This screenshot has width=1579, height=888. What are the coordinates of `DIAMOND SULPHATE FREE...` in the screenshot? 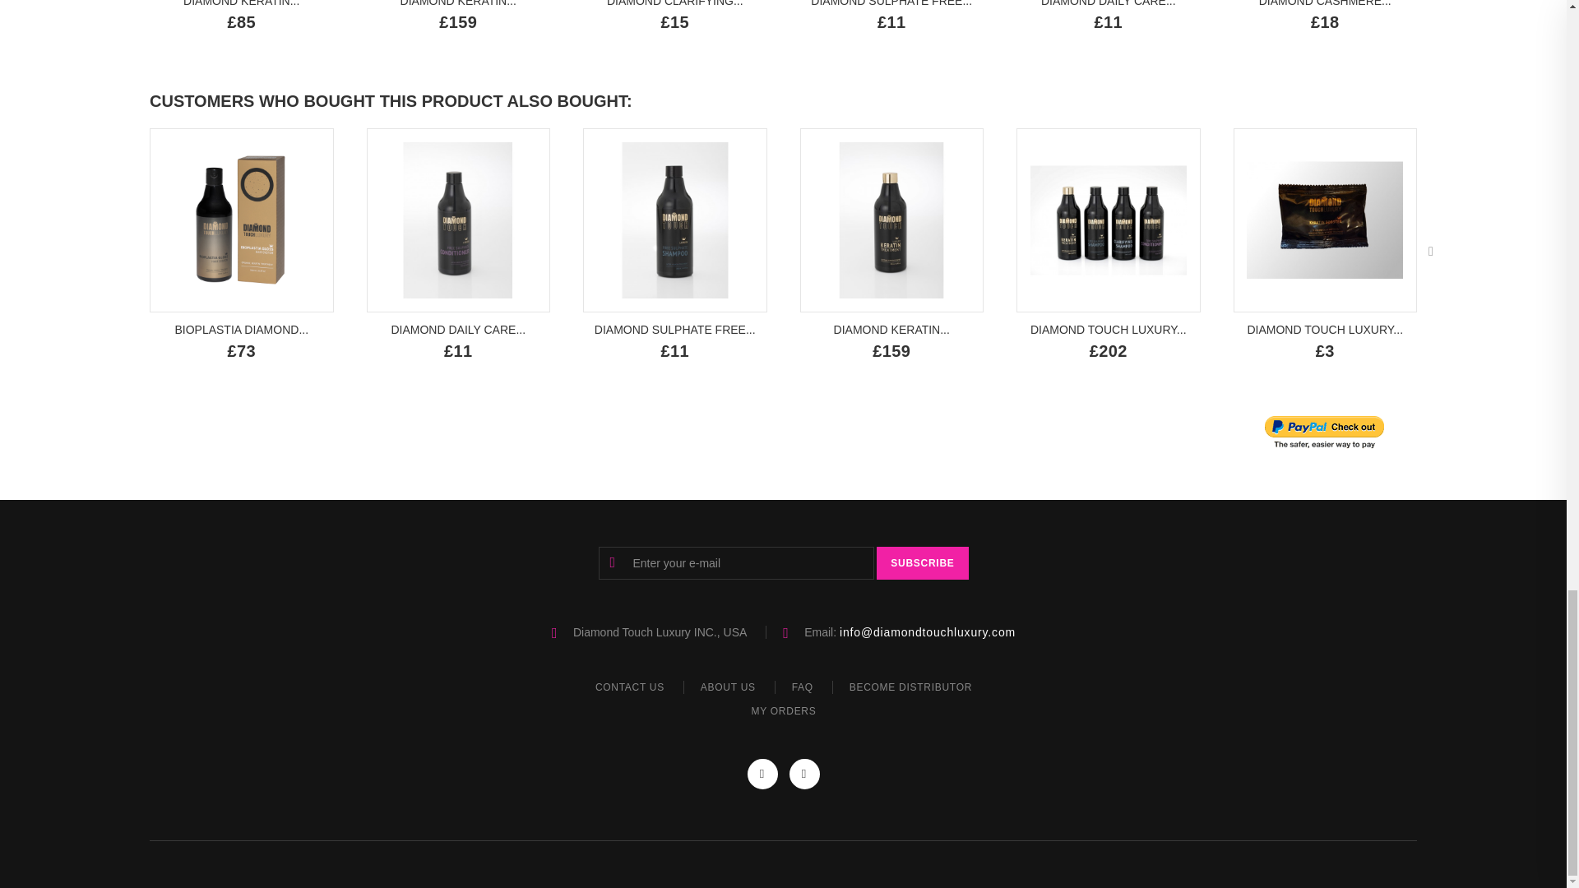 It's located at (891, 3).